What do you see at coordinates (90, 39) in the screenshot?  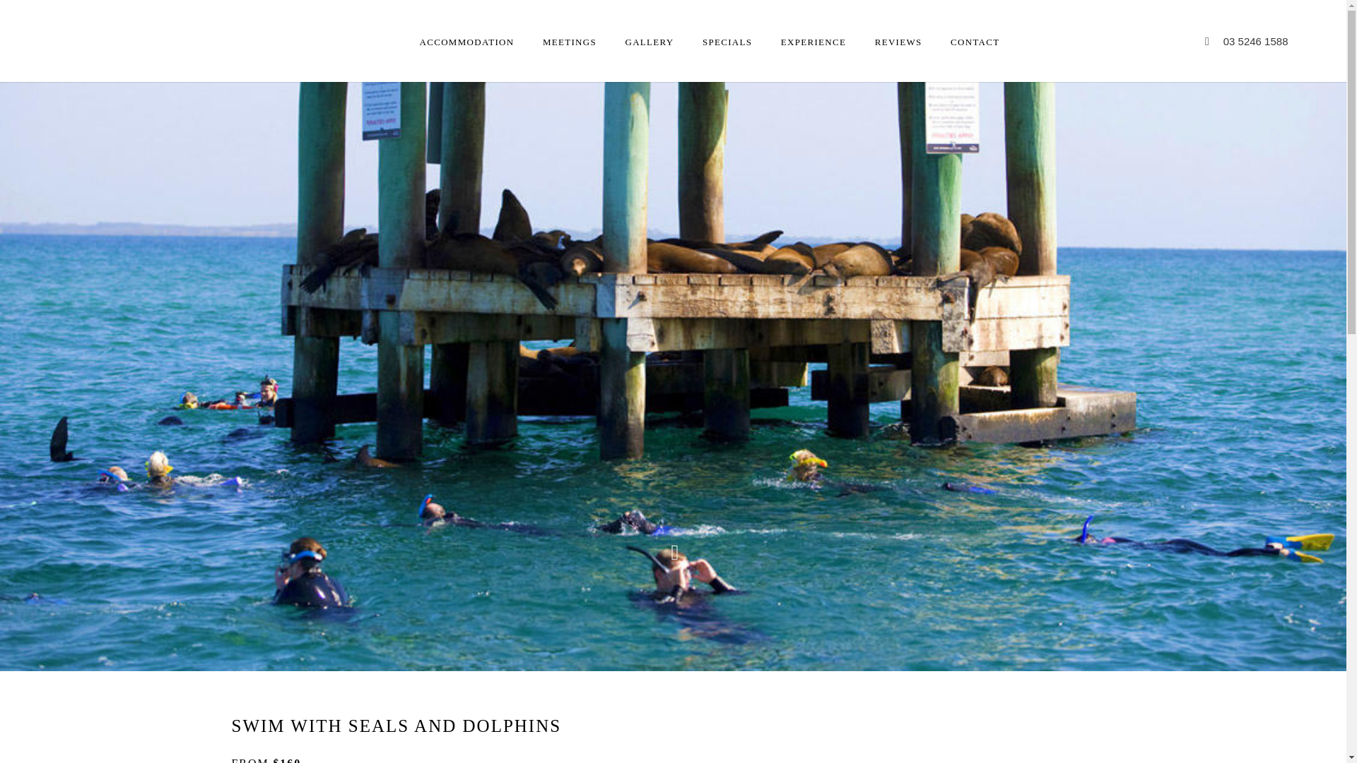 I see `Vue Geelong Apartments` at bounding box center [90, 39].